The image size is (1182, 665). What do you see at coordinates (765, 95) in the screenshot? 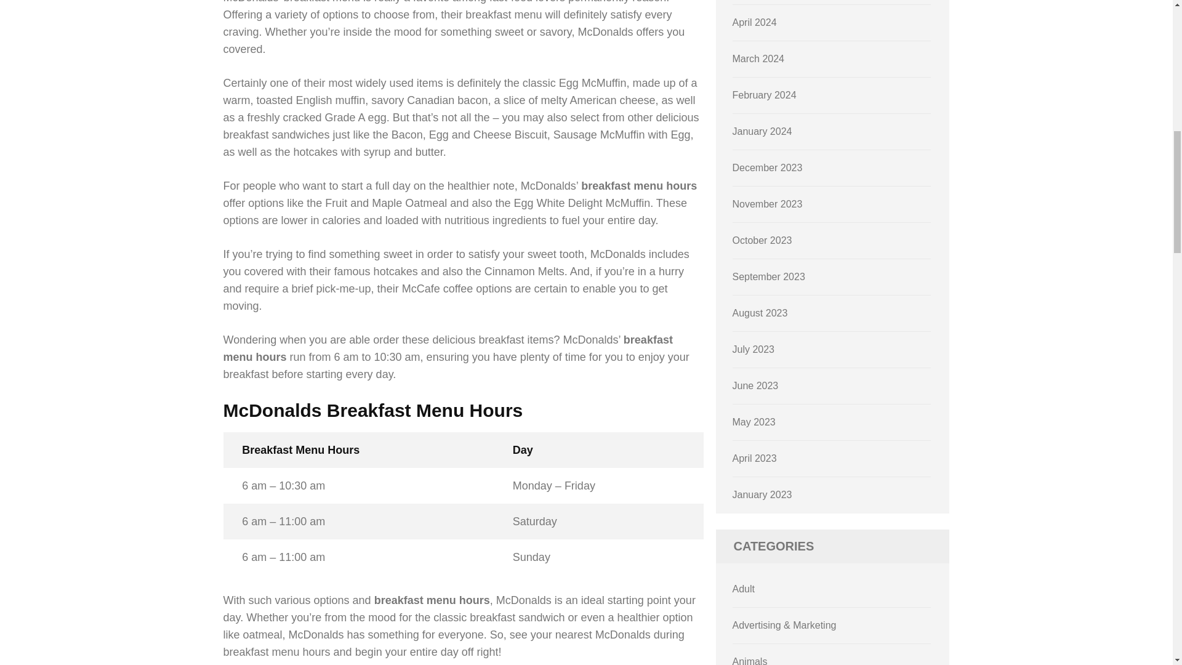
I see `February 2024` at bounding box center [765, 95].